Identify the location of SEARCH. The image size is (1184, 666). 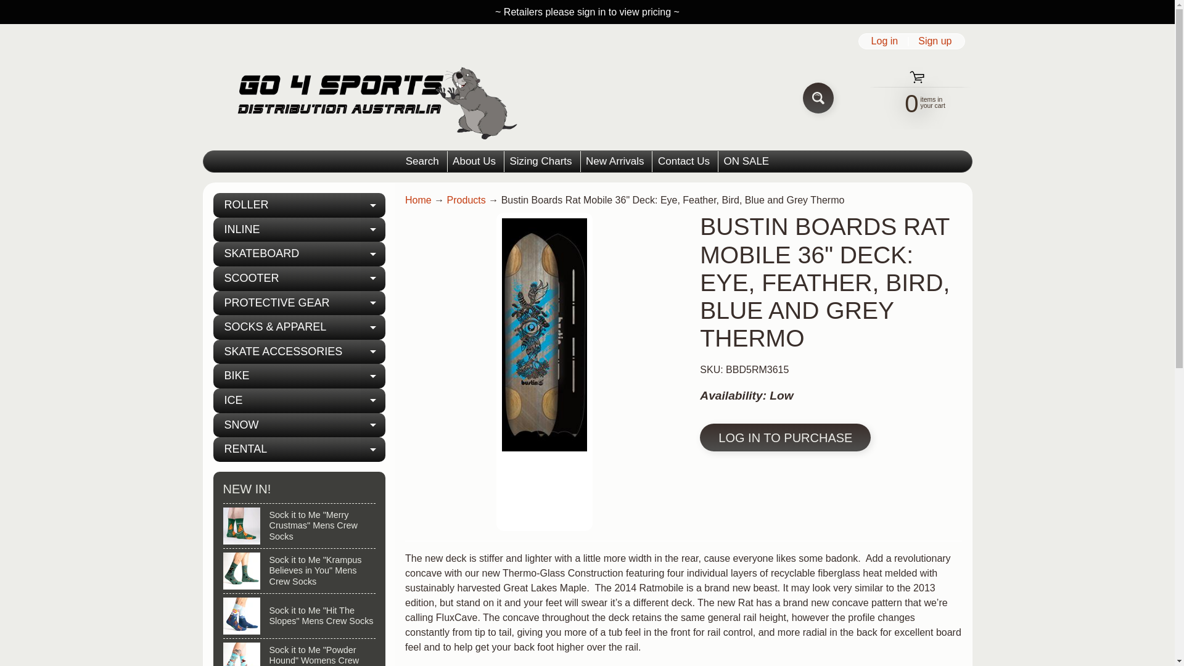
(474, 162).